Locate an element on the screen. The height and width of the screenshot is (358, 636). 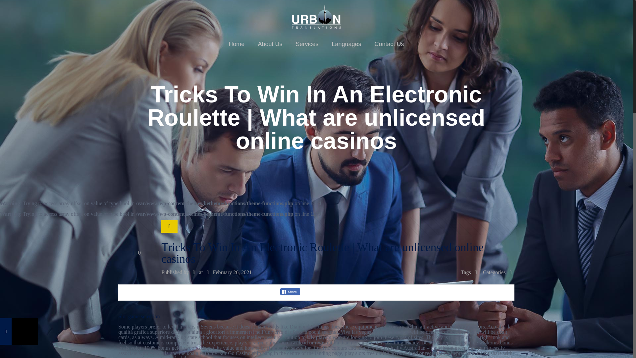
Home is located at coordinates (237, 44).